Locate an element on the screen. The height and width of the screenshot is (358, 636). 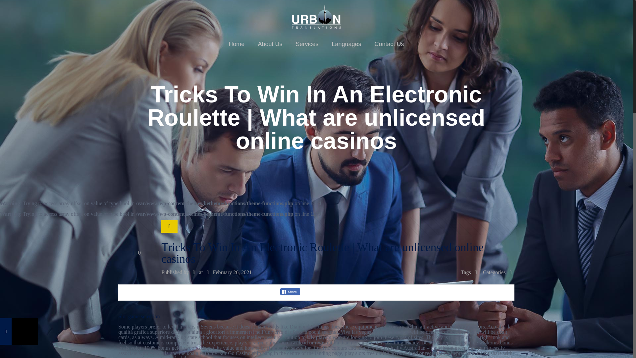
Home is located at coordinates (237, 44).